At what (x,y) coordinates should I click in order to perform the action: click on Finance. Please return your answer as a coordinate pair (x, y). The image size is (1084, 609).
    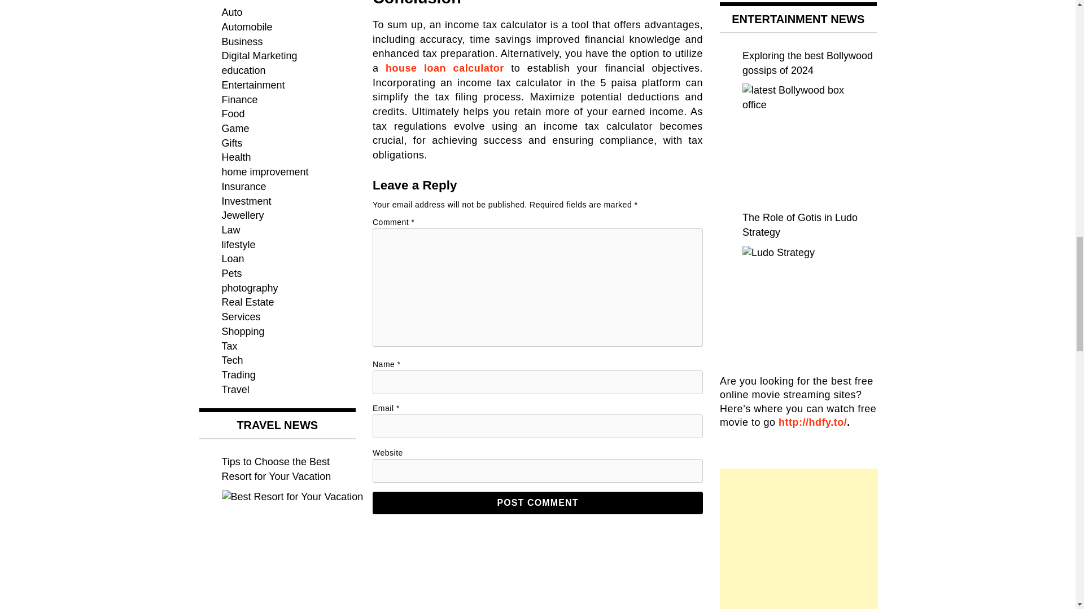
    Looking at the image, I should click on (239, 99).